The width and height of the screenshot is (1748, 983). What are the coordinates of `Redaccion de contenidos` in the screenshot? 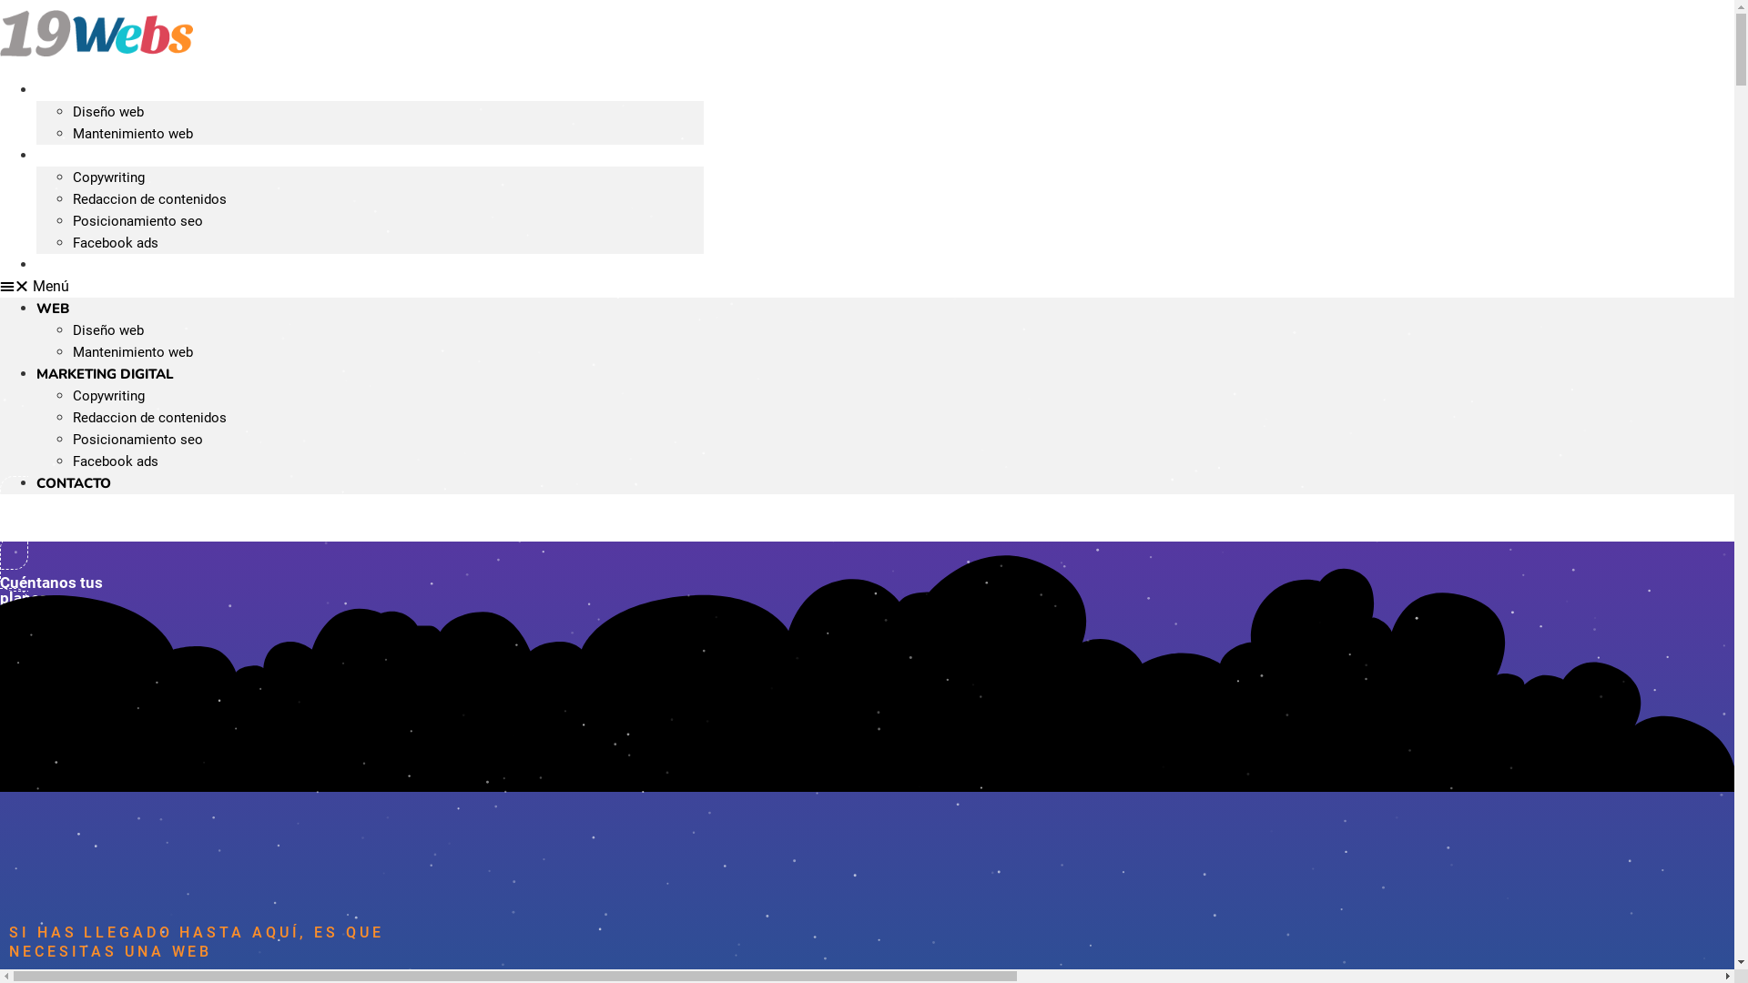 It's located at (149, 199).